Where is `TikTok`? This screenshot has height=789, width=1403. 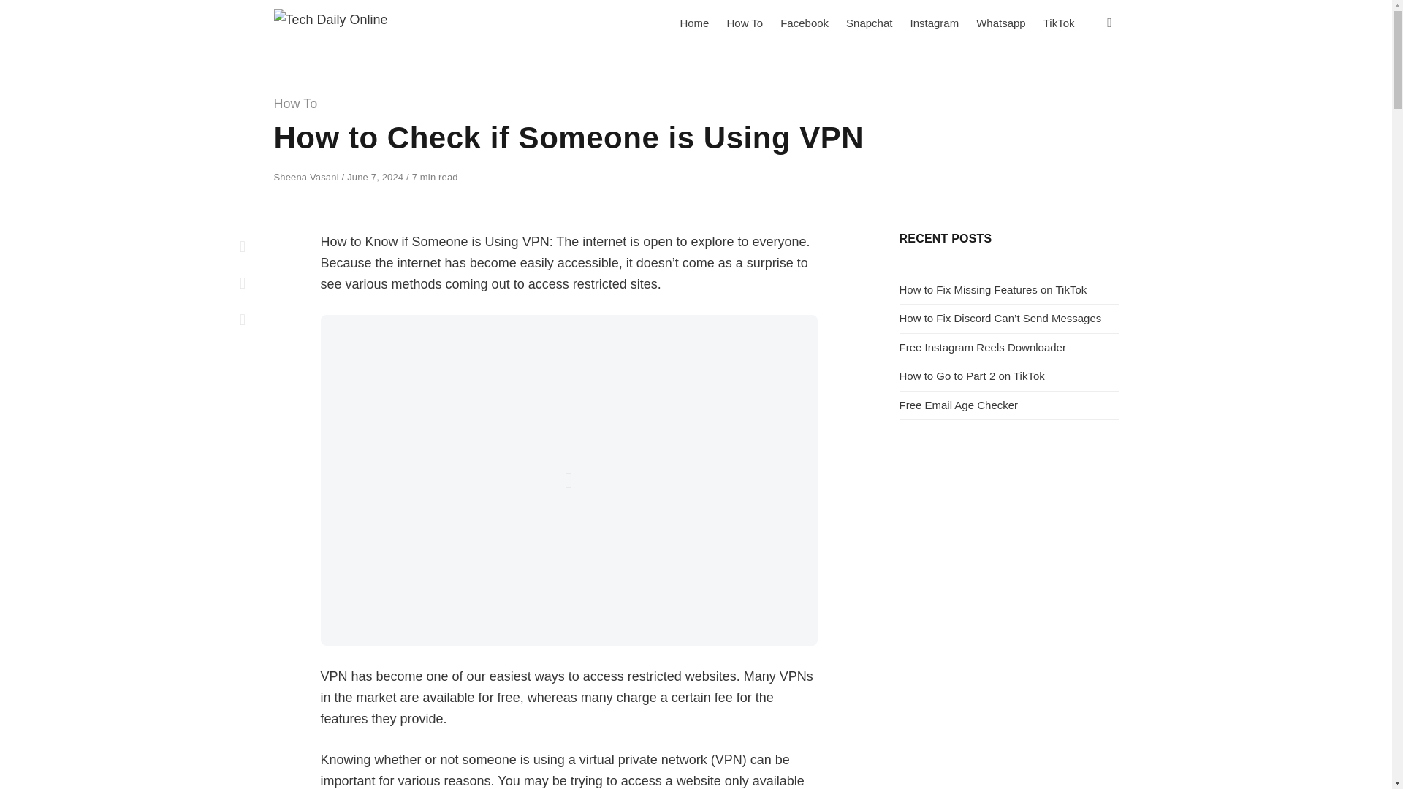
TikTok is located at coordinates (1059, 23).